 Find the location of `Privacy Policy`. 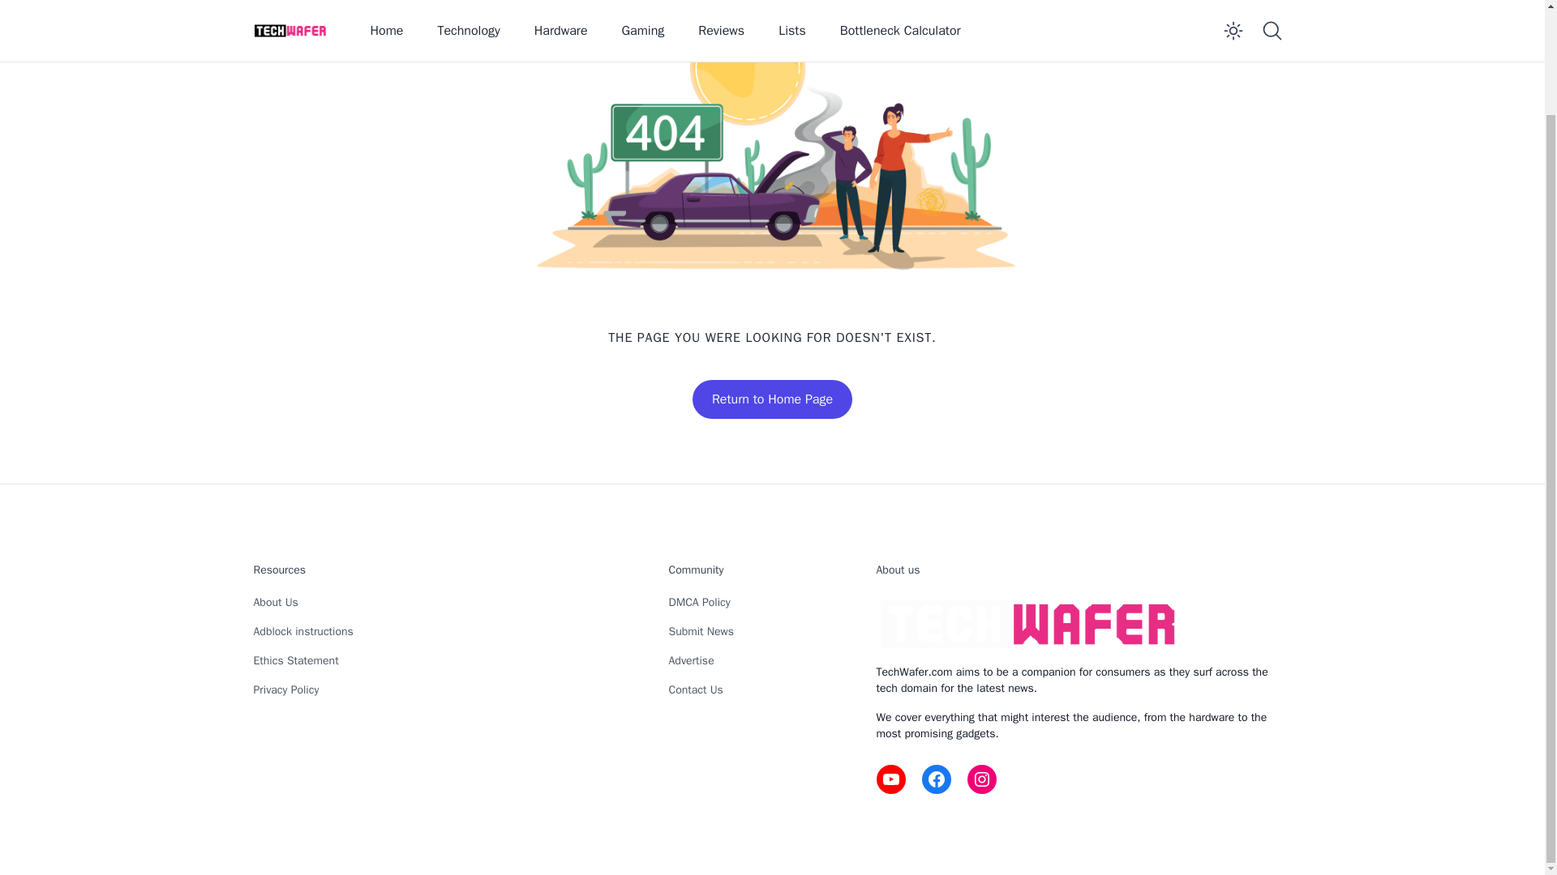

Privacy Policy is located at coordinates (285, 689).